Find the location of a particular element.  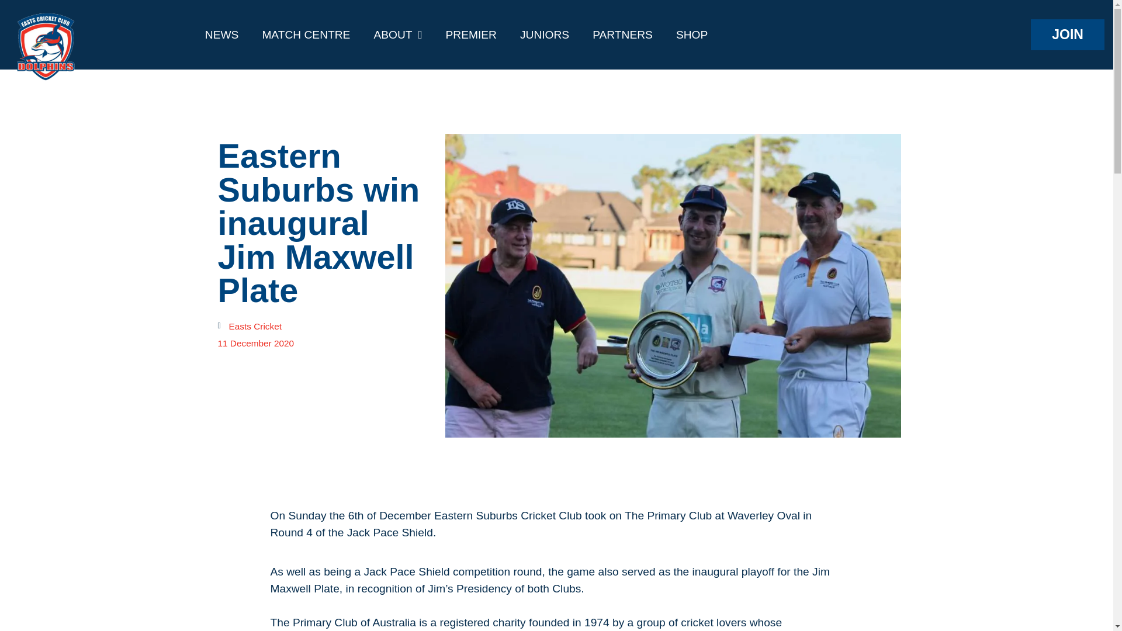

ABOUT is located at coordinates (397, 34).